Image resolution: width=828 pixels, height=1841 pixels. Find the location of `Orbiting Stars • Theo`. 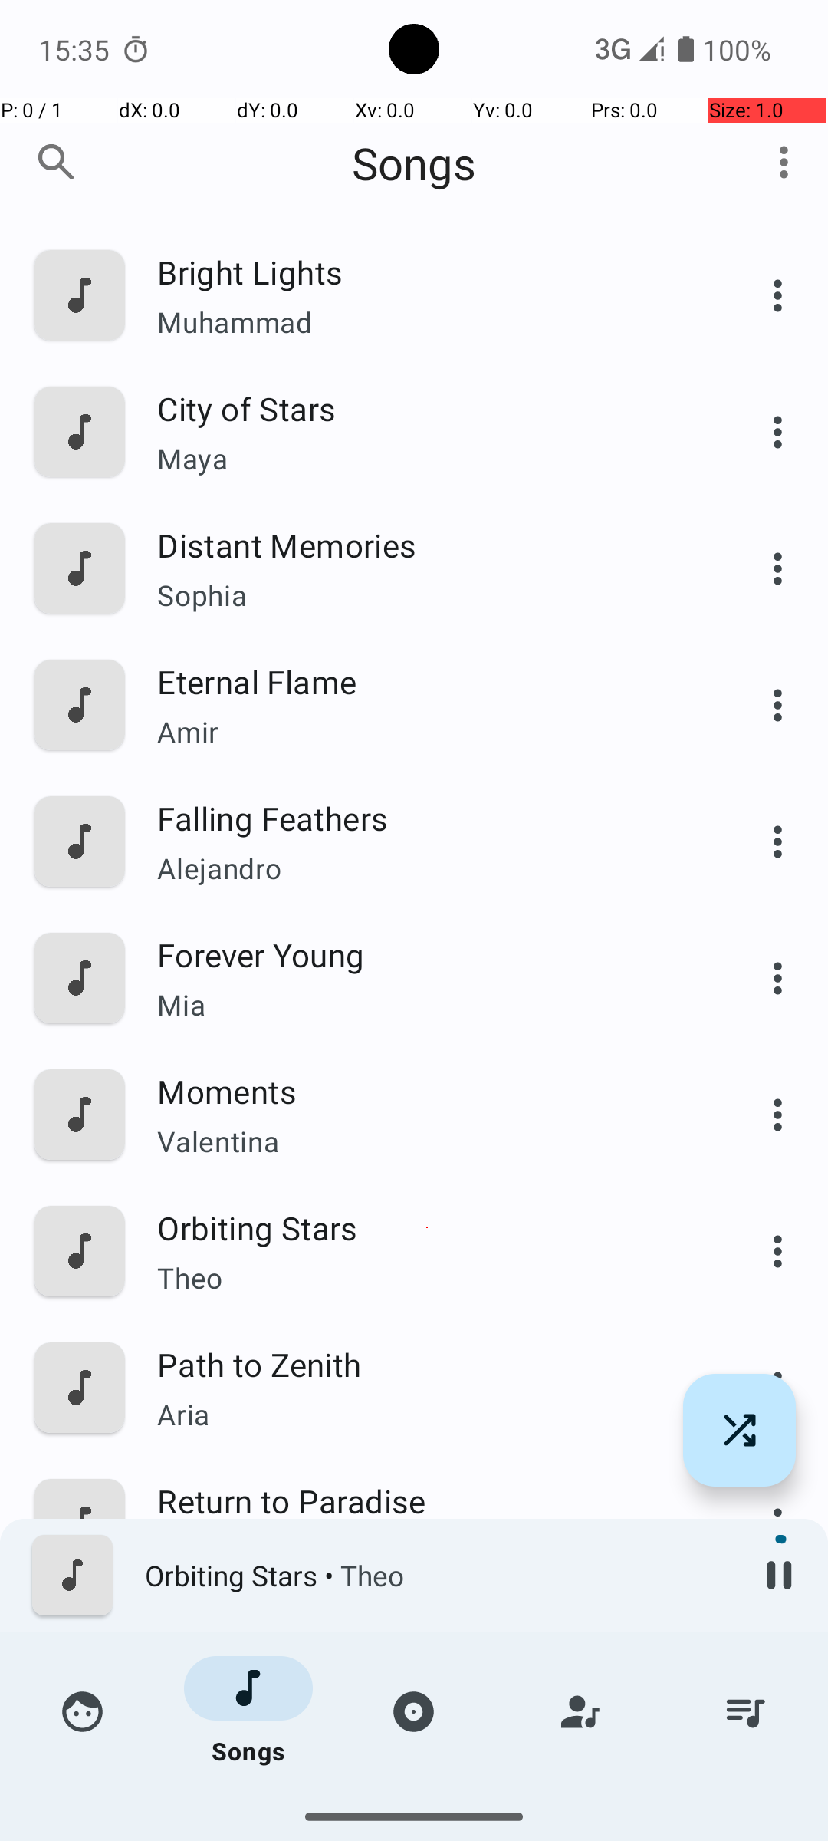

Orbiting Stars • Theo is located at coordinates (438, 1576).